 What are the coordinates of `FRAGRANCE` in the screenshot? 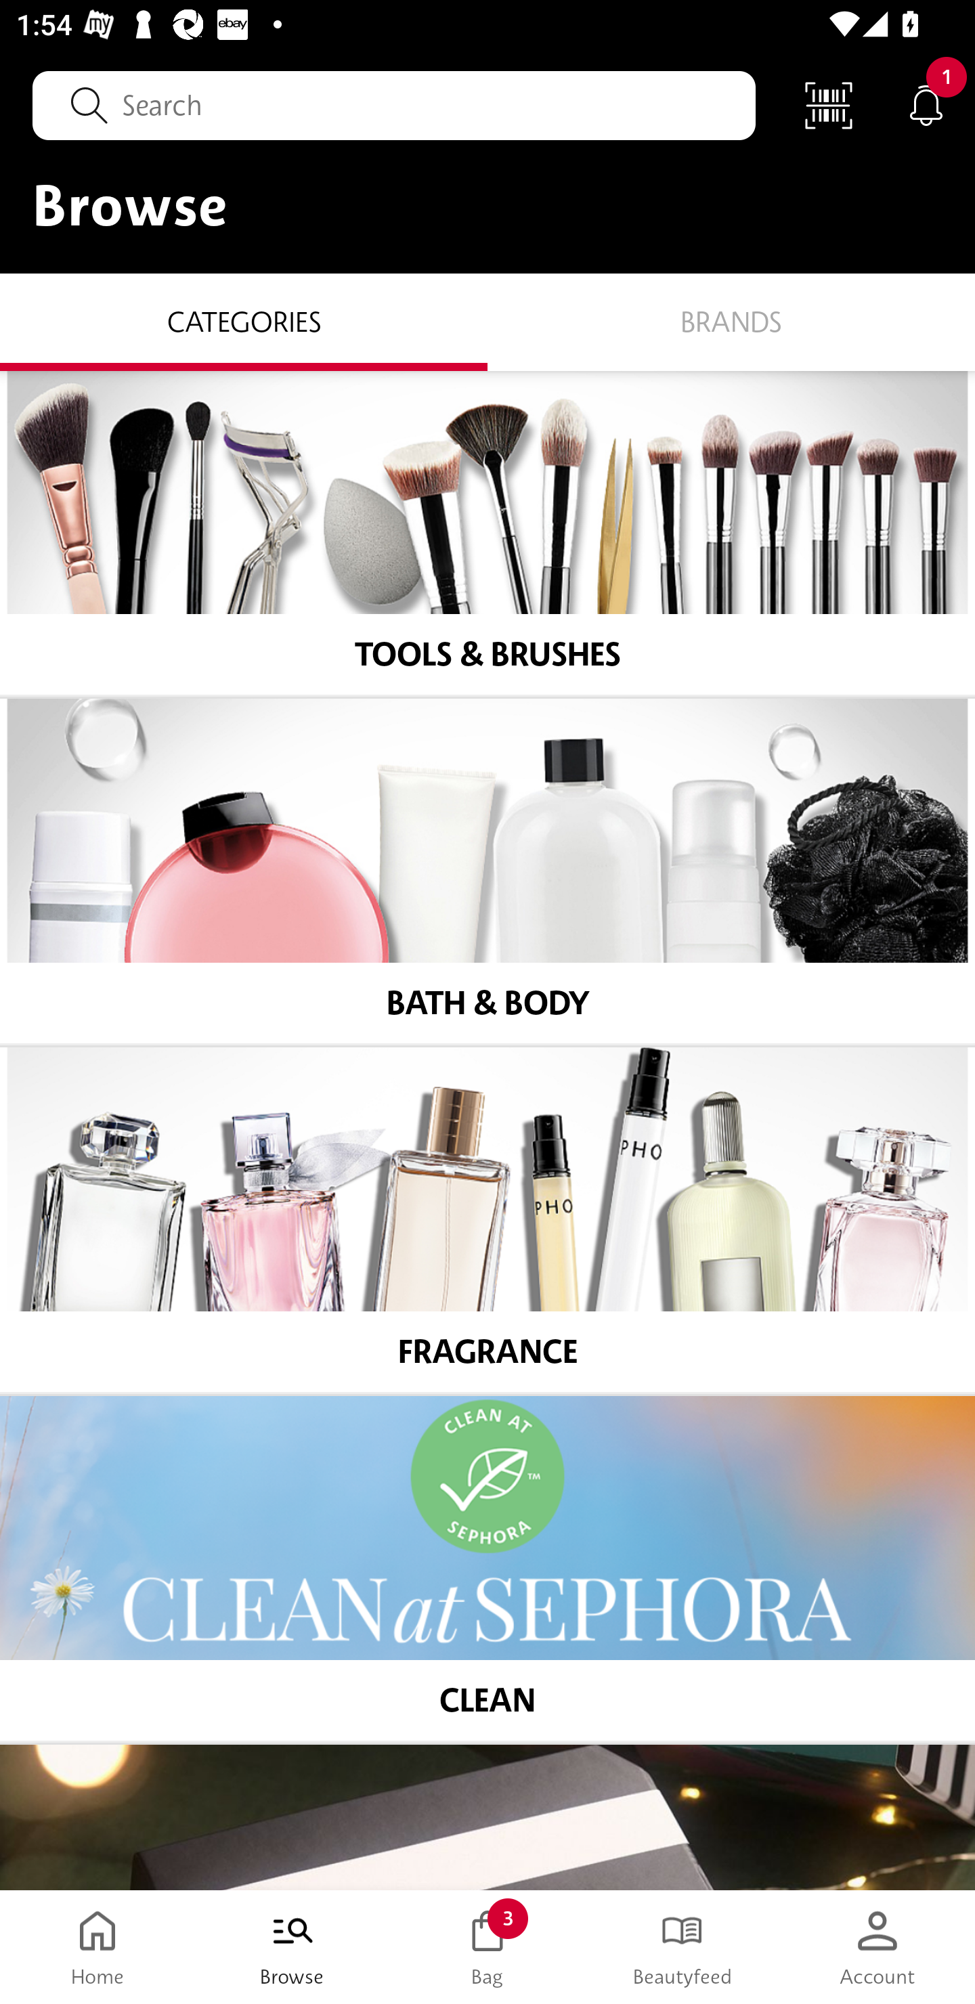 It's located at (487, 1221).